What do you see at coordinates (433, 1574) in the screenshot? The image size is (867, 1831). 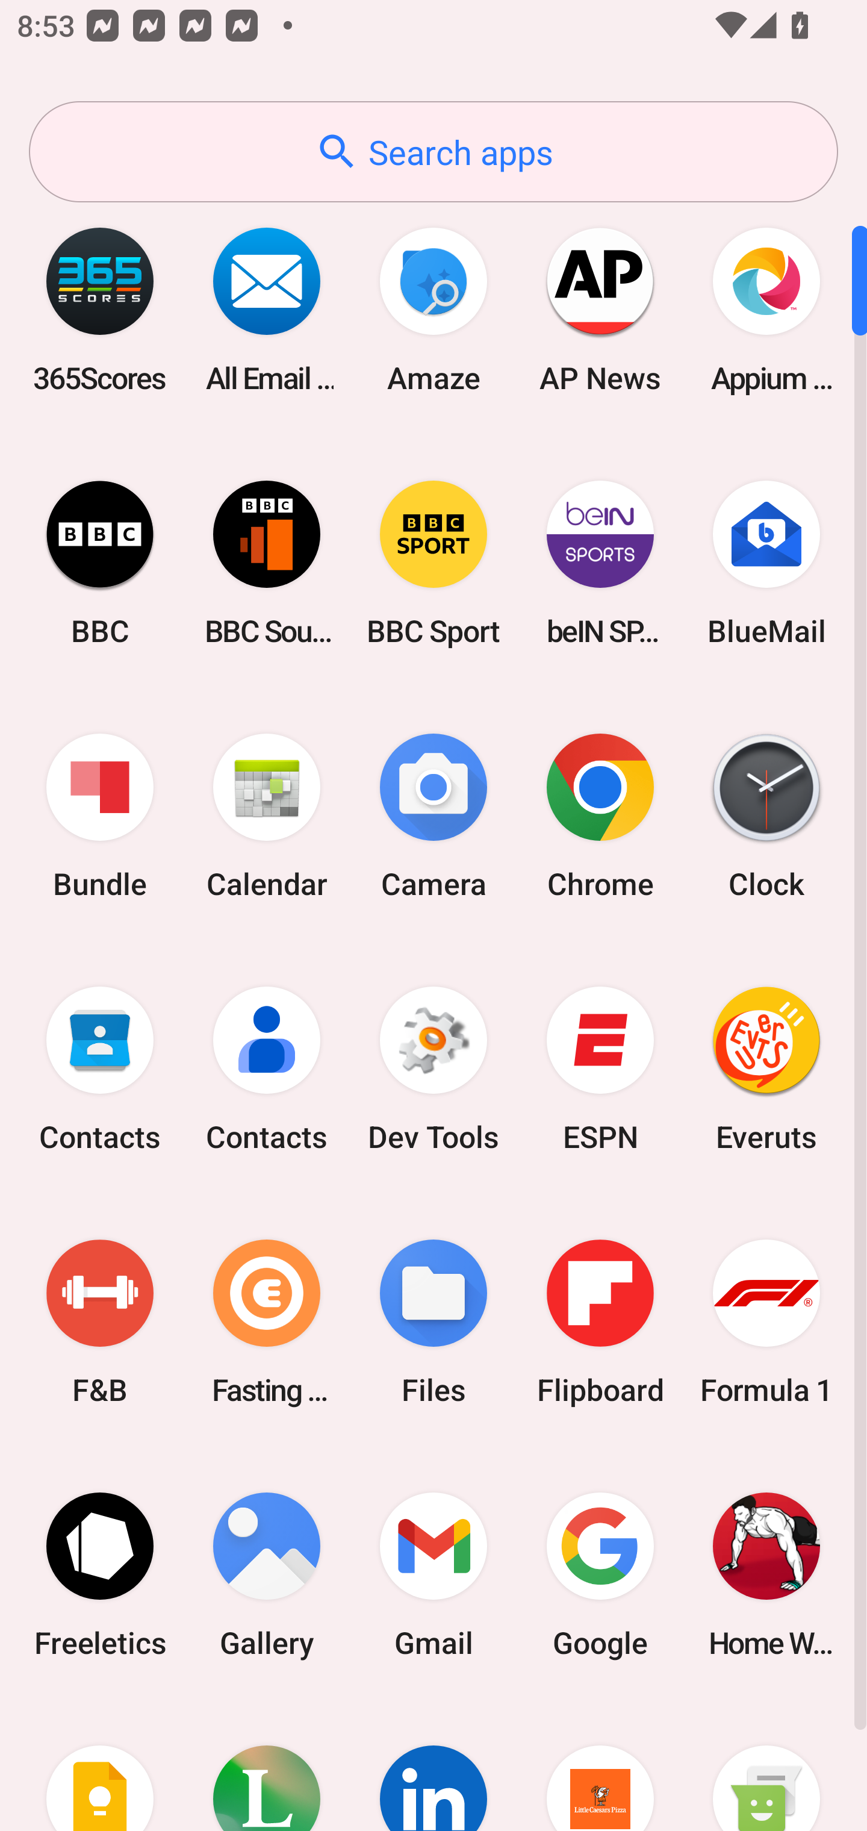 I see `Gmail` at bounding box center [433, 1574].